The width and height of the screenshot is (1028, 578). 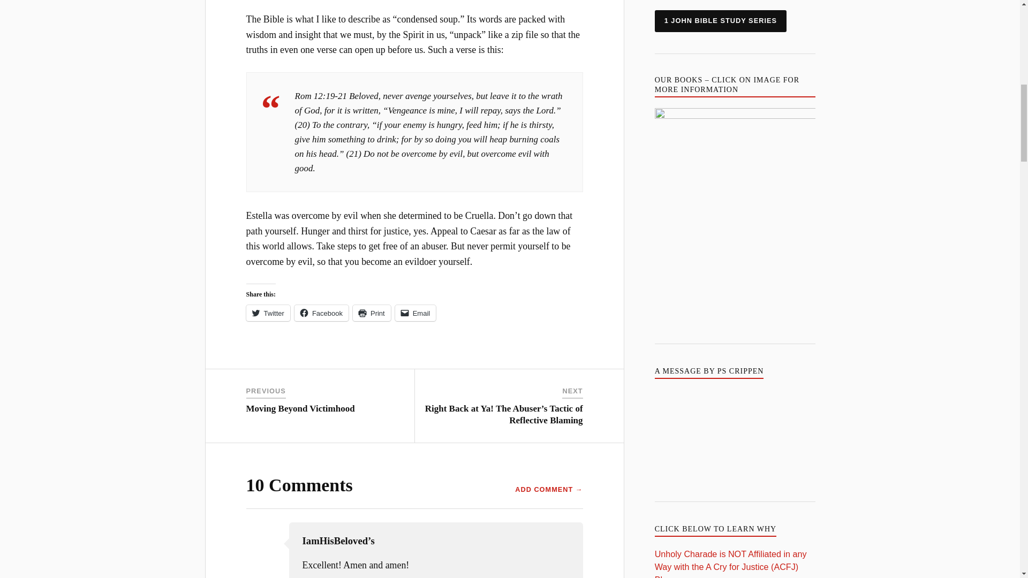 I want to click on Click to share on Facebook, so click(x=321, y=313).